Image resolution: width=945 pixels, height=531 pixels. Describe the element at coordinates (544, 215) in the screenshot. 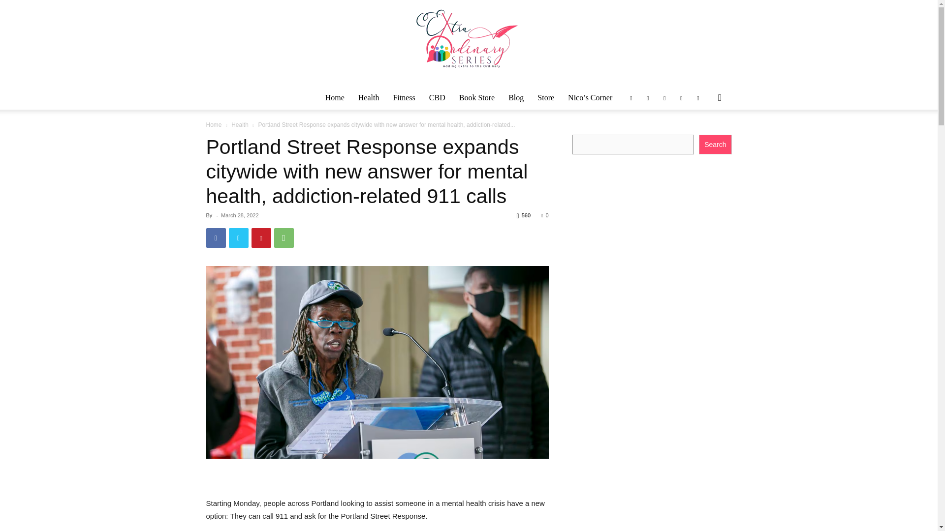

I see `0` at that location.